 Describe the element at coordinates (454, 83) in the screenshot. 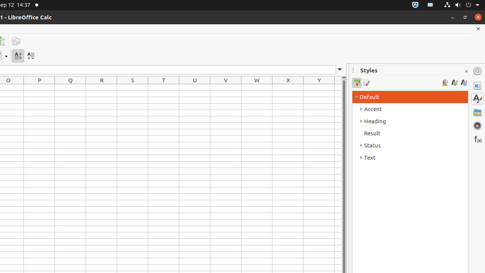

I see `New Style from Selection` at that location.